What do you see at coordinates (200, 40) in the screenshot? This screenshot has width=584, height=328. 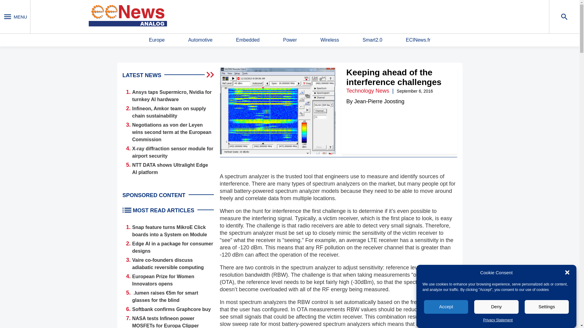 I see `Automotive` at bounding box center [200, 40].